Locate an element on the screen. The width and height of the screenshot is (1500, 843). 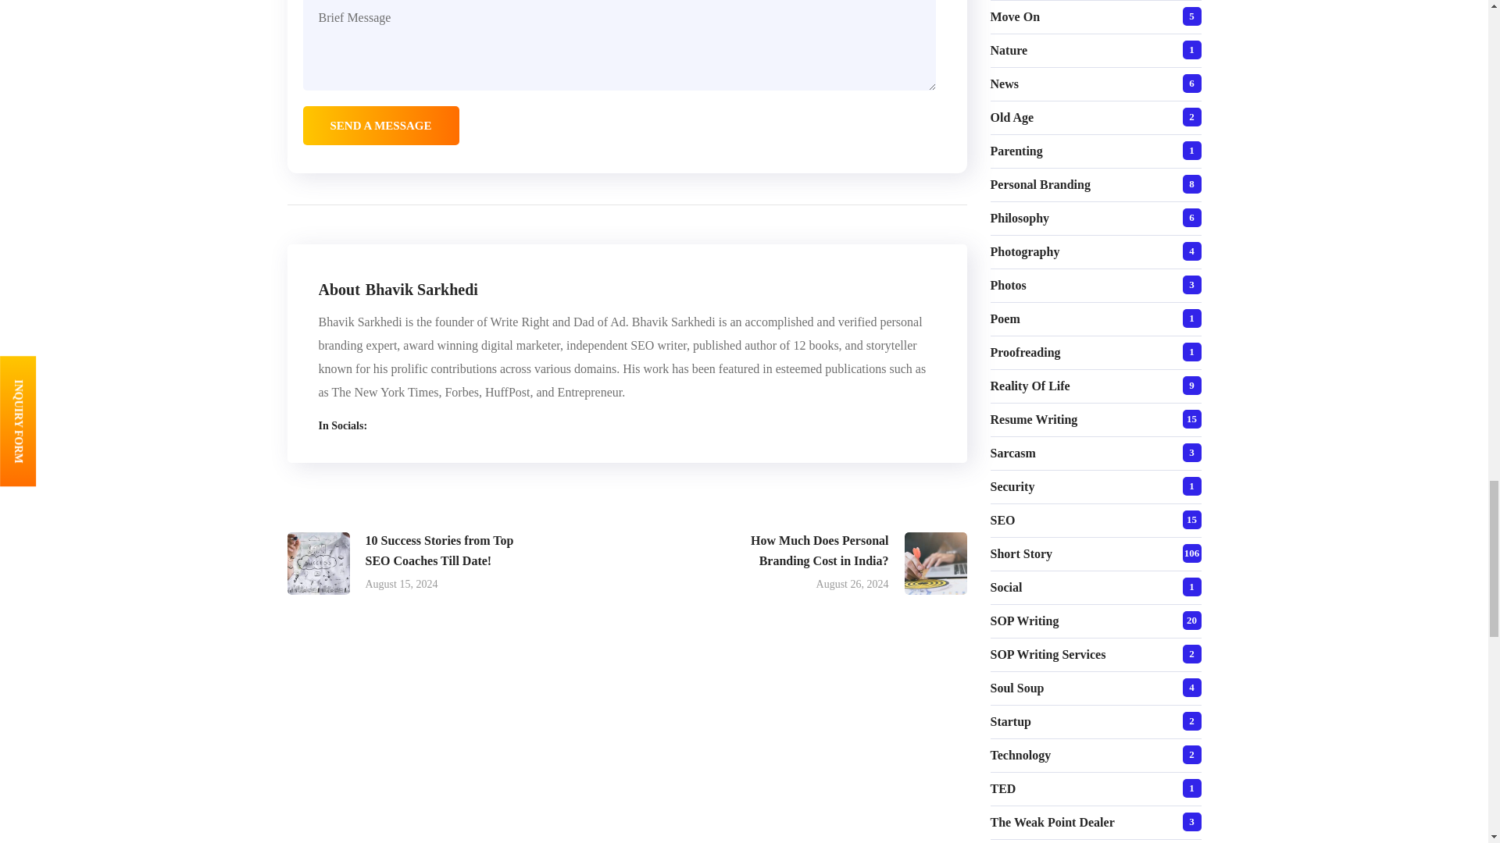
10 Success Stories from Top SEO Coaches Till Date! is located at coordinates (408, 564).